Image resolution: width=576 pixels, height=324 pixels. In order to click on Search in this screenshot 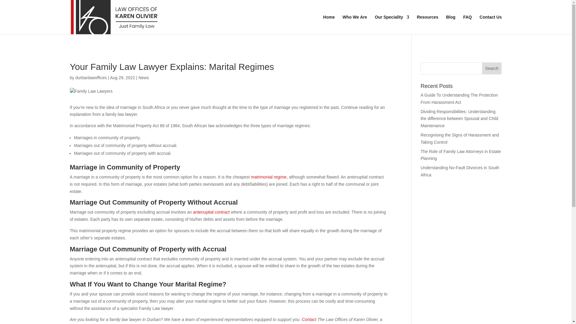, I will do `click(492, 68)`.